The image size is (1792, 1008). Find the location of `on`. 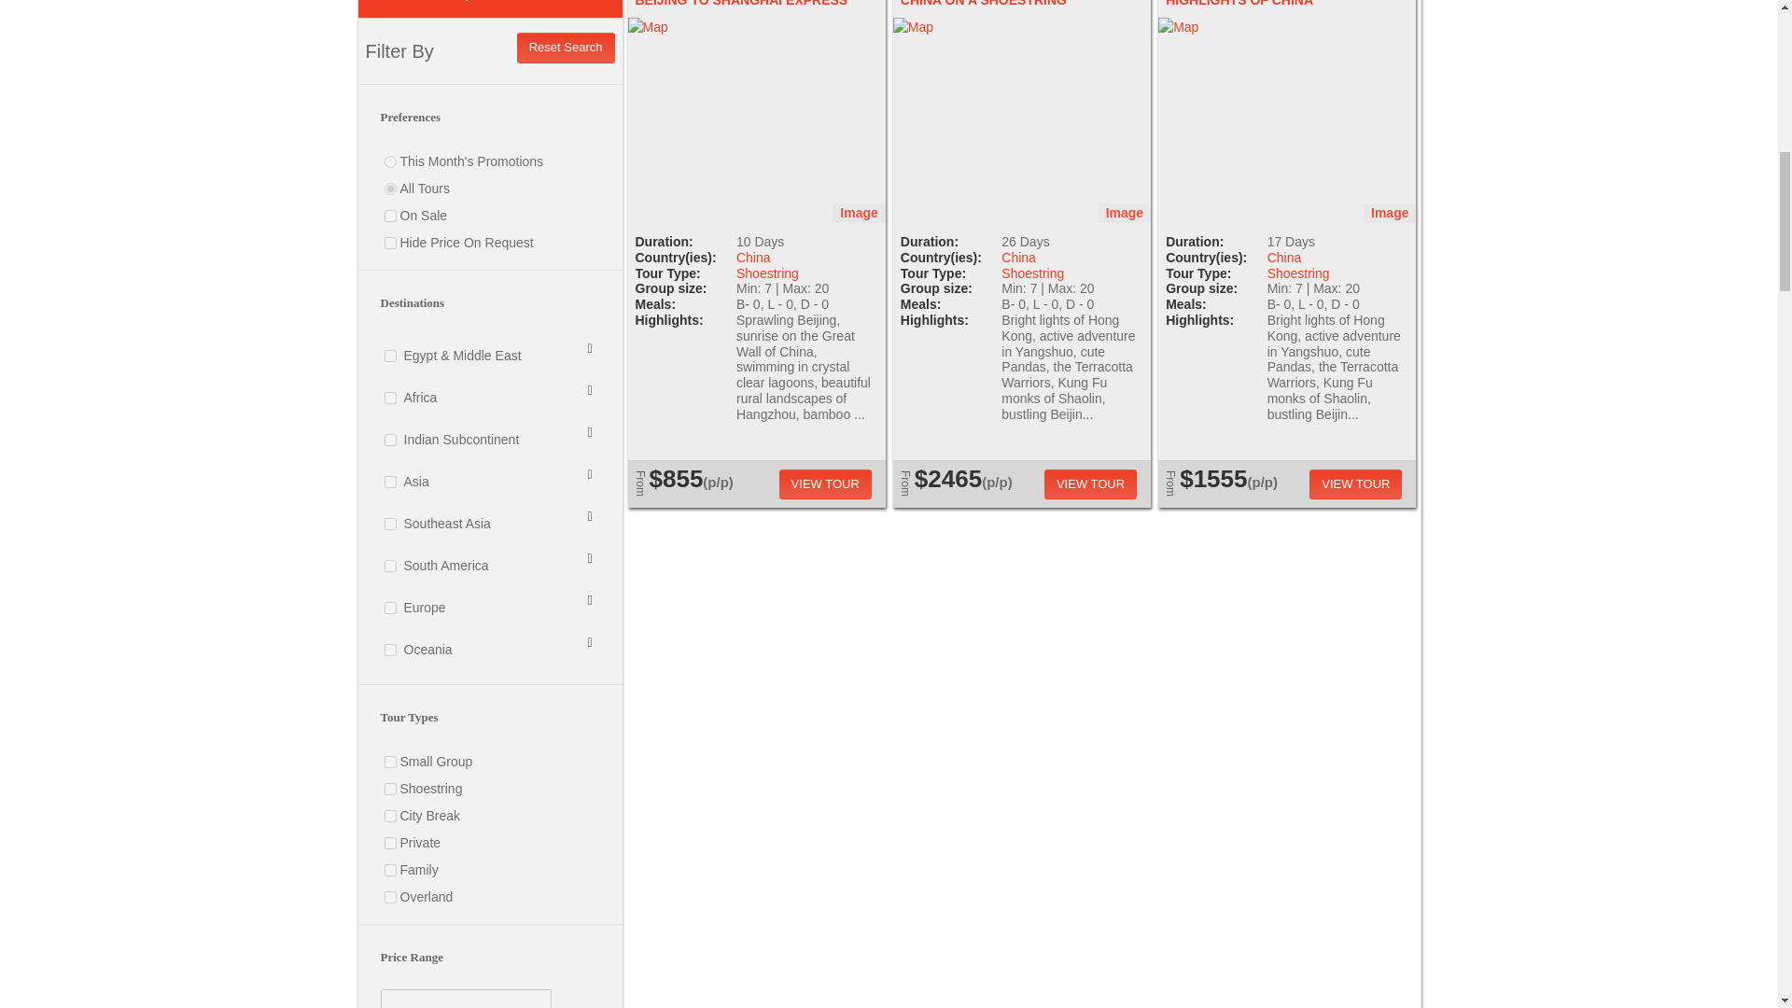

on is located at coordinates (390, 482).